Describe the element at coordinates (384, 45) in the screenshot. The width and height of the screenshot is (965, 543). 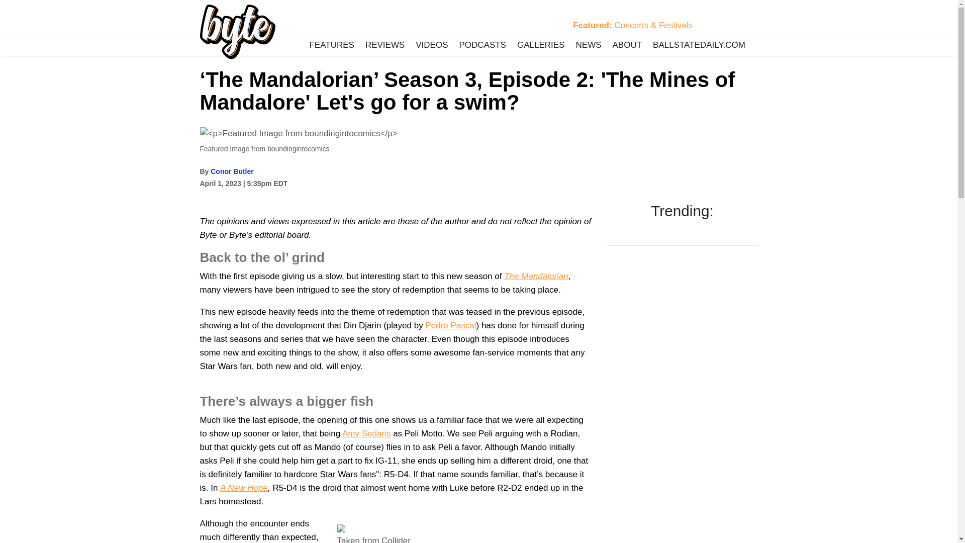
I see `REVIEWS` at that location.